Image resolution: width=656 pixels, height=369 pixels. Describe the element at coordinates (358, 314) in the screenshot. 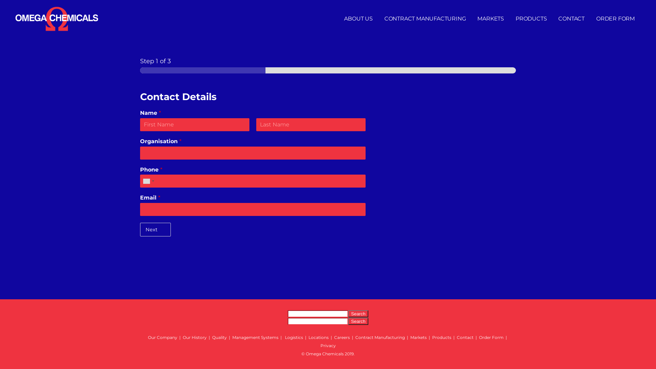

I see `Search` at that location.